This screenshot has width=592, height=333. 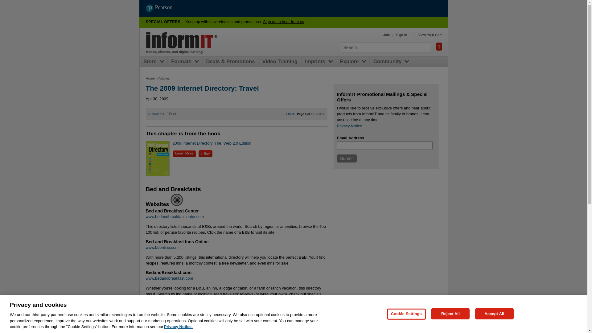 What do you see at coordinates (184, 154) in the screenshot?
I see `Learn More` at bounding box center [184, 154].